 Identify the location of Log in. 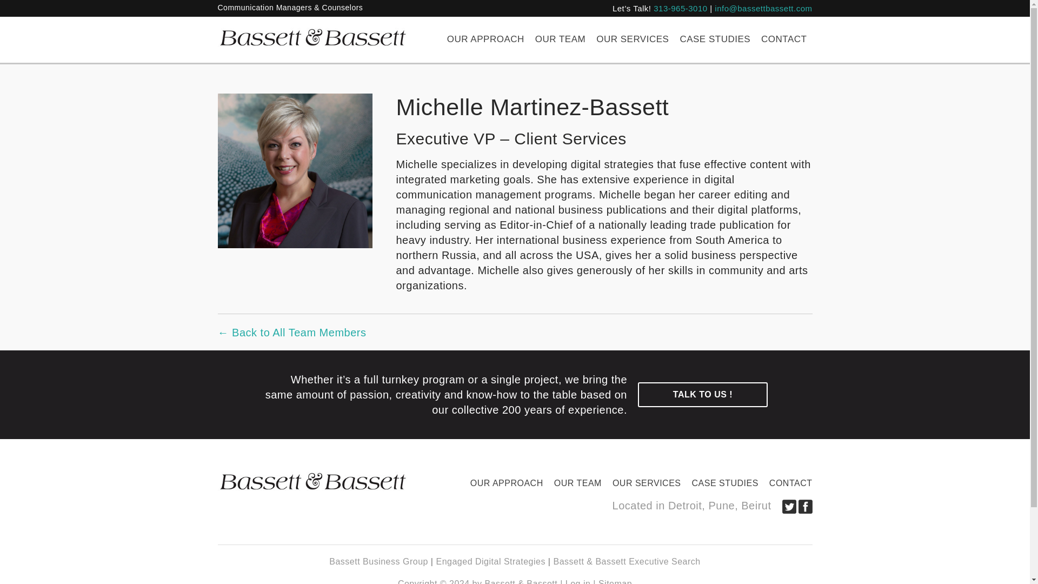
(578, 582).